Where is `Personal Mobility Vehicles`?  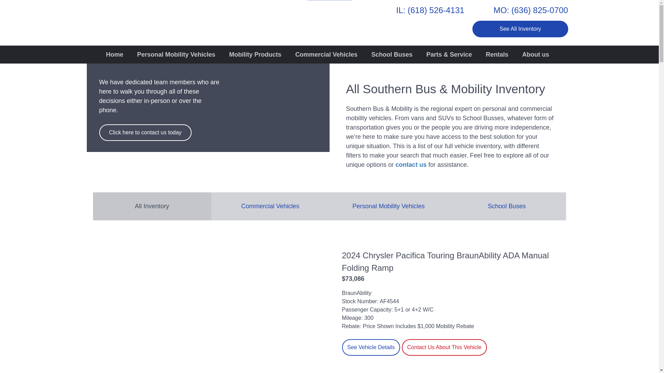 Personal Mobility Vehicles is located at coordinates (176, 54).